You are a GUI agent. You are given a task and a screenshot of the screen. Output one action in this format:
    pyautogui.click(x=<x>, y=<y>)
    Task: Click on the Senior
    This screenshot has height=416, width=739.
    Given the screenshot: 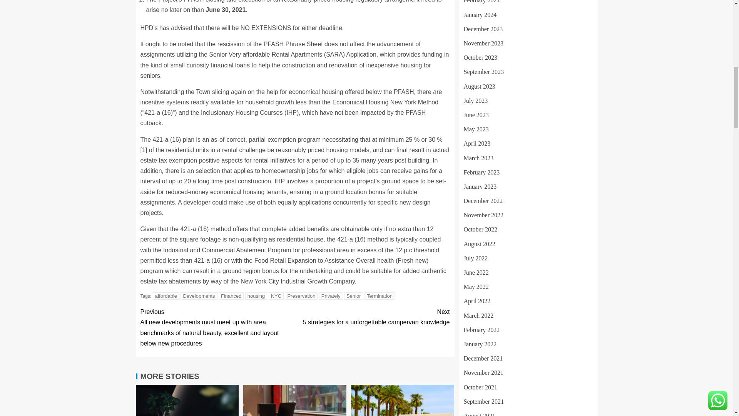 What is the action you would take?
    pyautogui.click(x=354, y=296)
    